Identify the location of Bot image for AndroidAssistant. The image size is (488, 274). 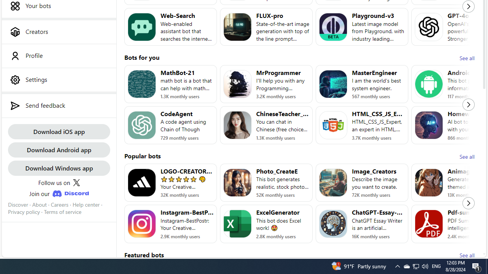
(429, 84).